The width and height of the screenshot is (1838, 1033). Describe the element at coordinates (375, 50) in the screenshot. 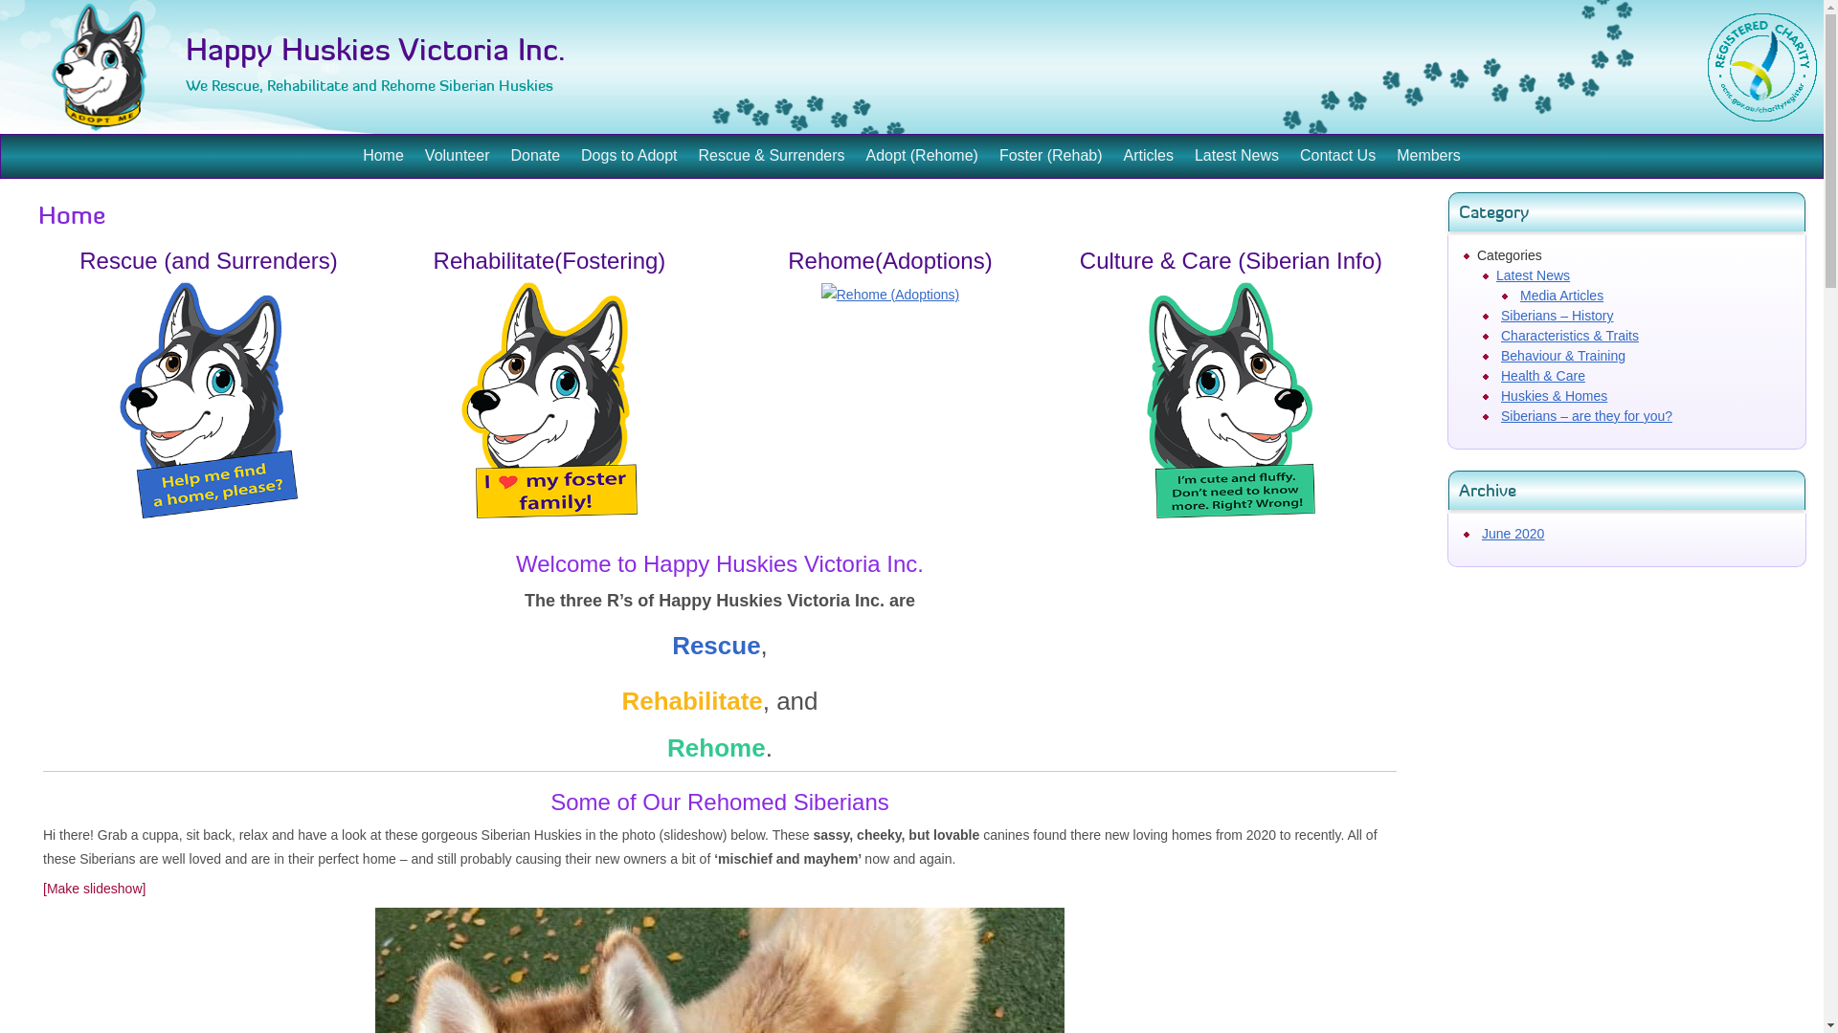

I see `Happy Huskies Victoria Inc.` at that location.